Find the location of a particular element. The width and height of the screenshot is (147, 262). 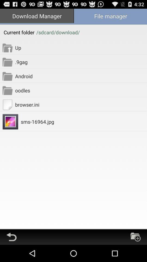

scroll to file manager icon is located at coordinates (110, 16).